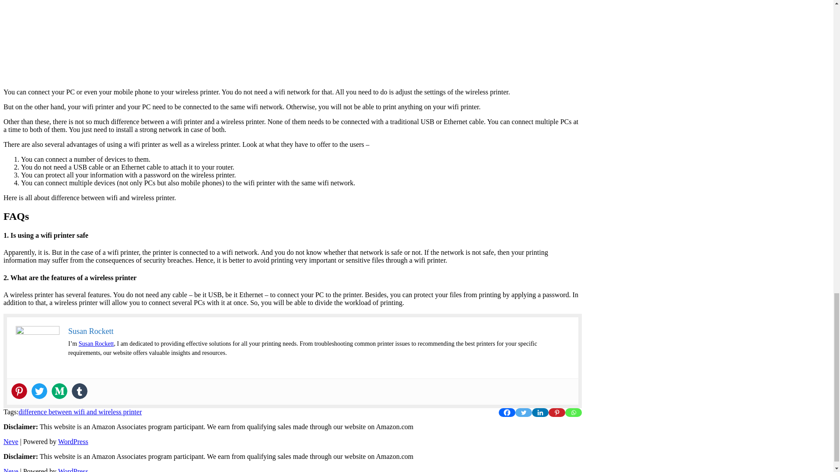 The image size is (840, 472). Describe the element at coordinates (91, 331) in the screenshot. I see `Susan Rockett` at that location.